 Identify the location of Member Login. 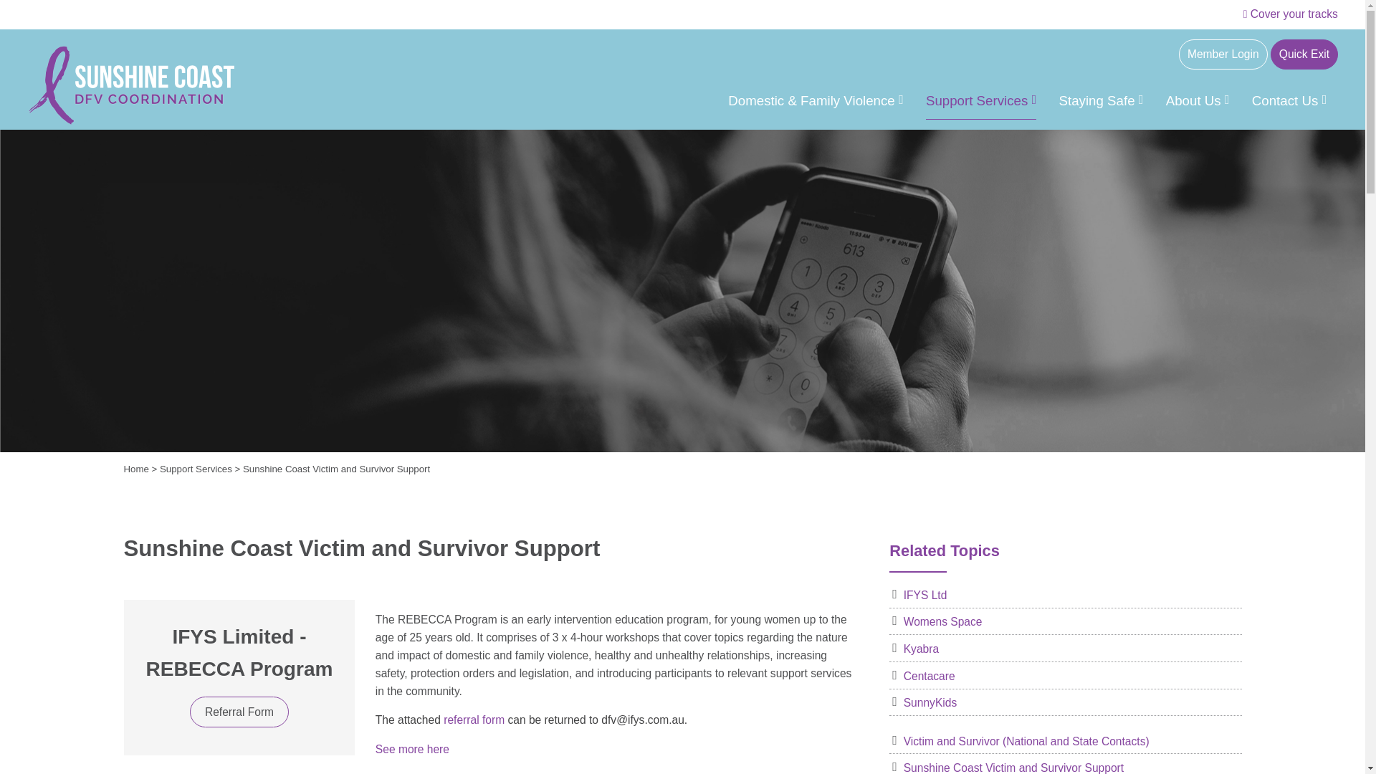
(1223, 54).